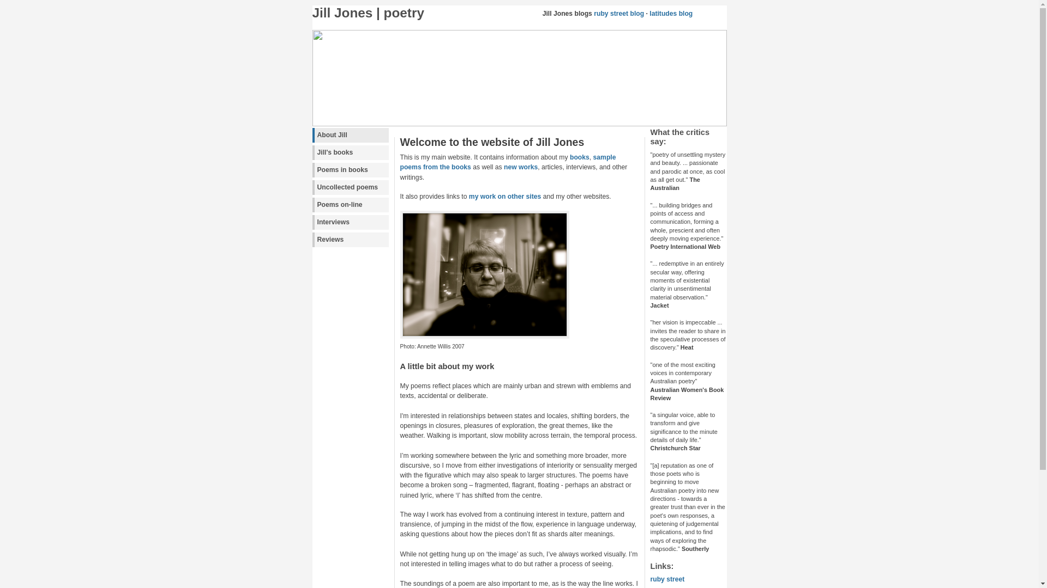 The width and height of the screenshot is (1047, 588). I want to click on Jill Jones | poetry, so click(368, 13).